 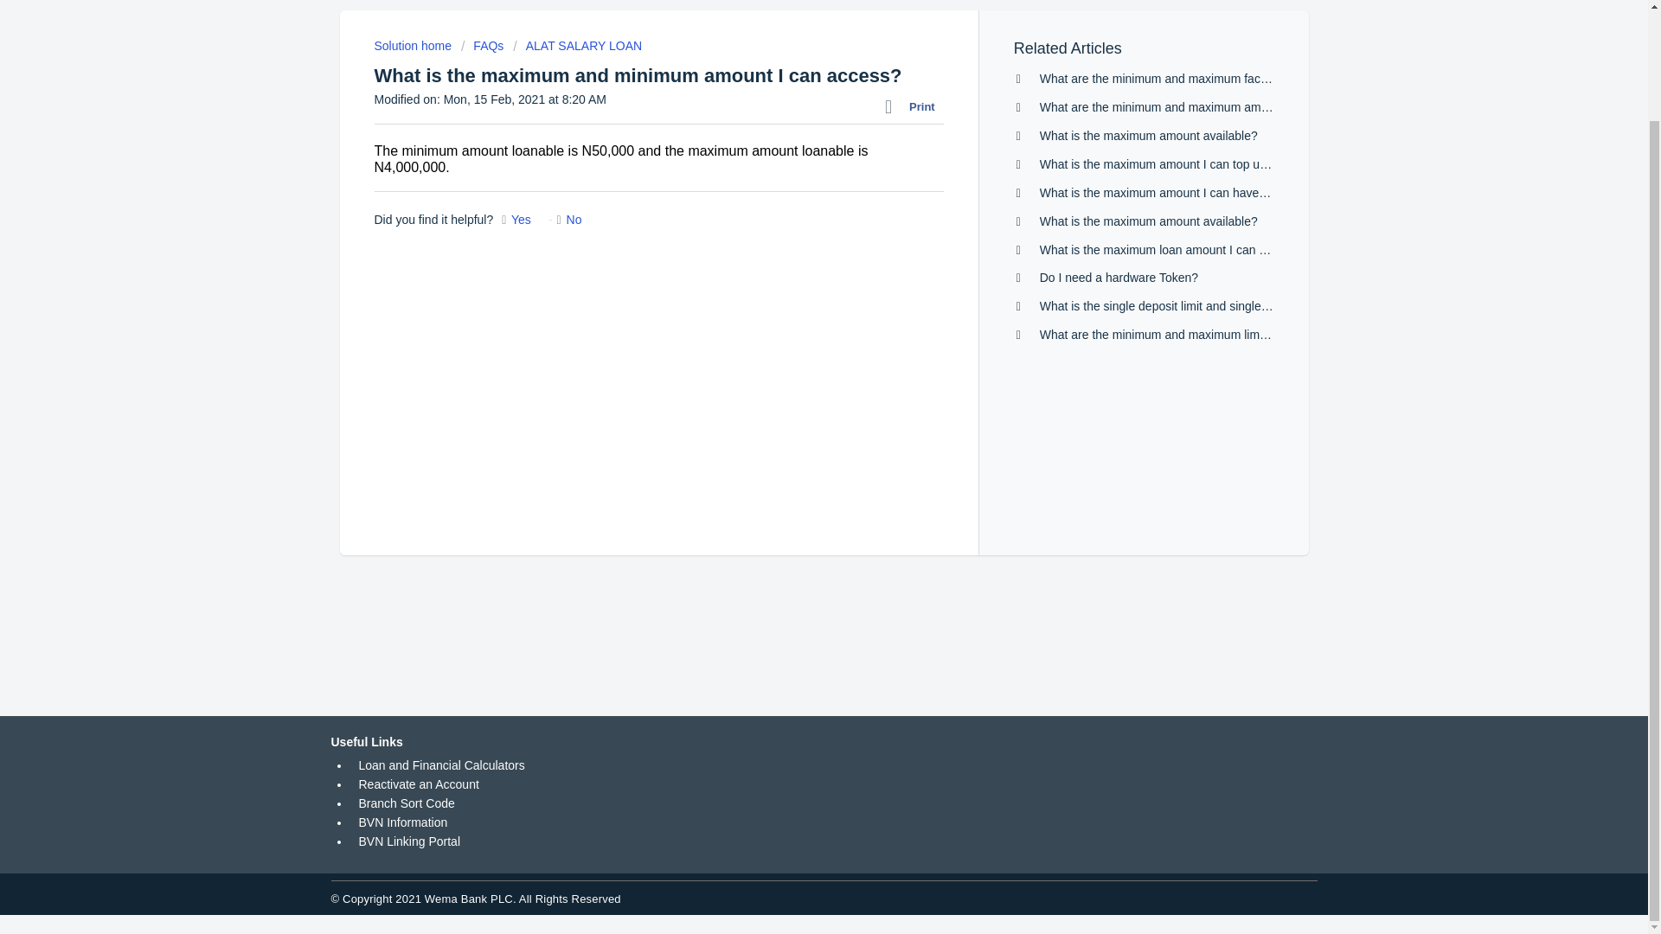 I want to click on What is the maximum amount available?, so click(x=1148, y=136).